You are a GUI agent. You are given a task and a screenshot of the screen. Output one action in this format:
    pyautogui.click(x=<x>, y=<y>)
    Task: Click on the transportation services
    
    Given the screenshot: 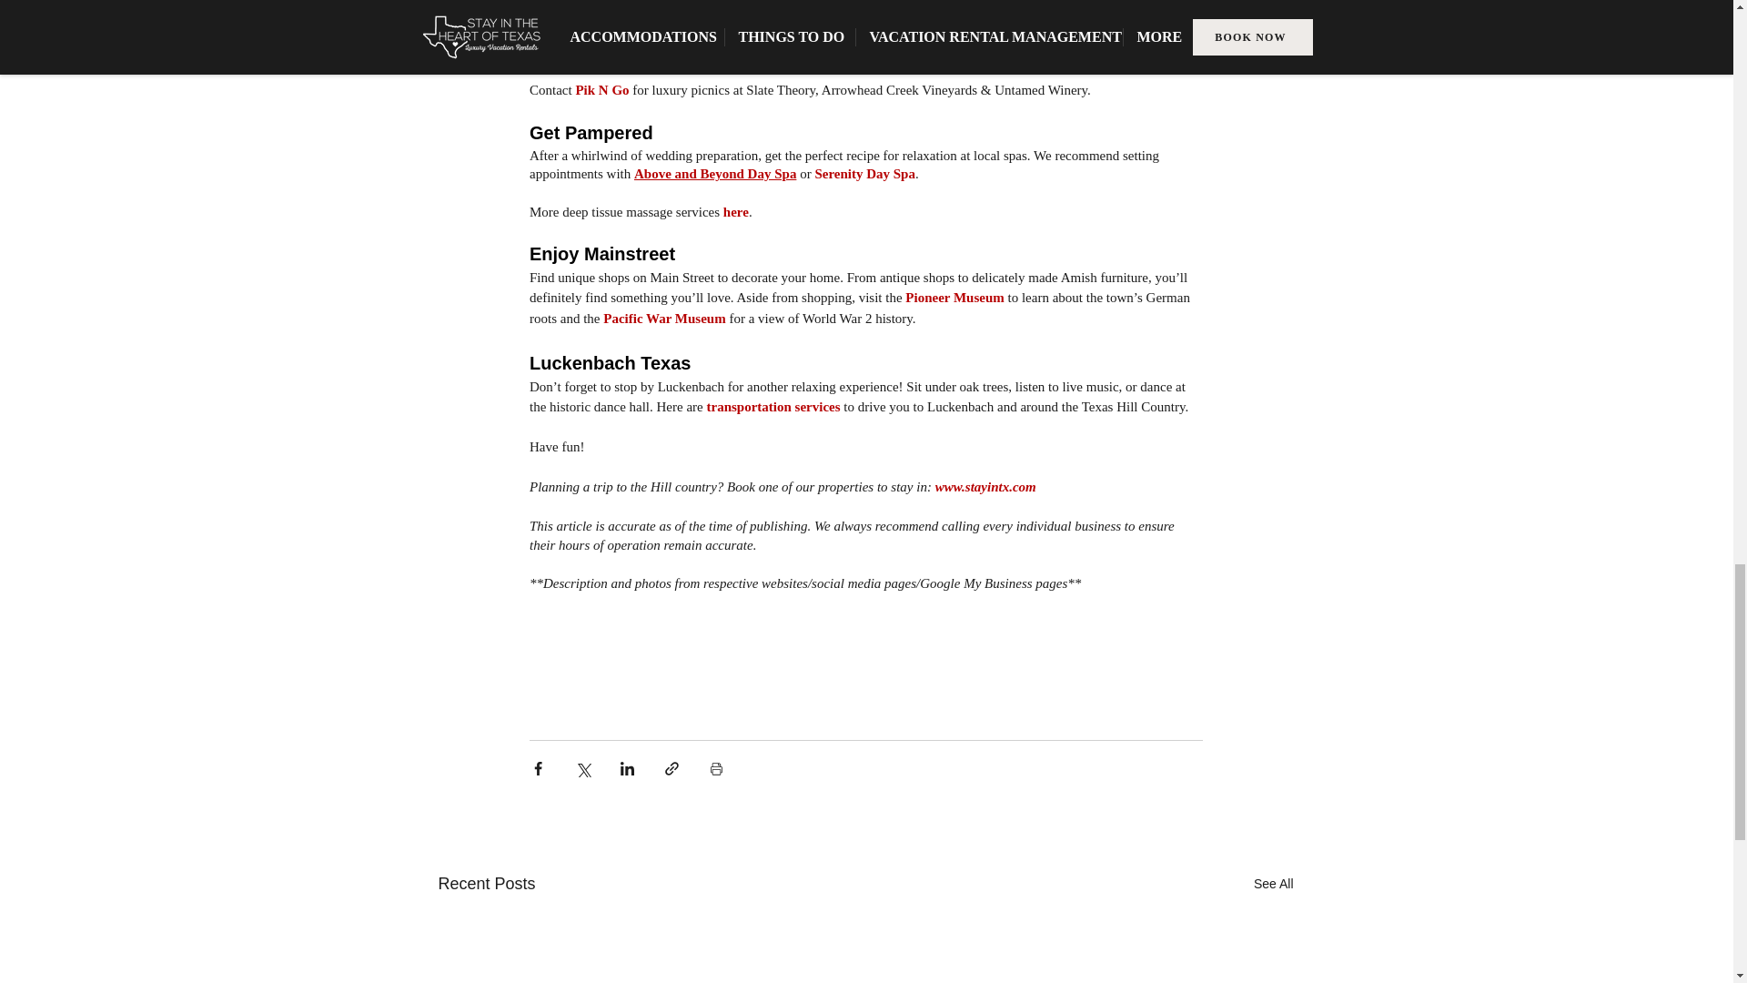 What is the action you would take?
    pyautogui.click(x=773, y=406)
    